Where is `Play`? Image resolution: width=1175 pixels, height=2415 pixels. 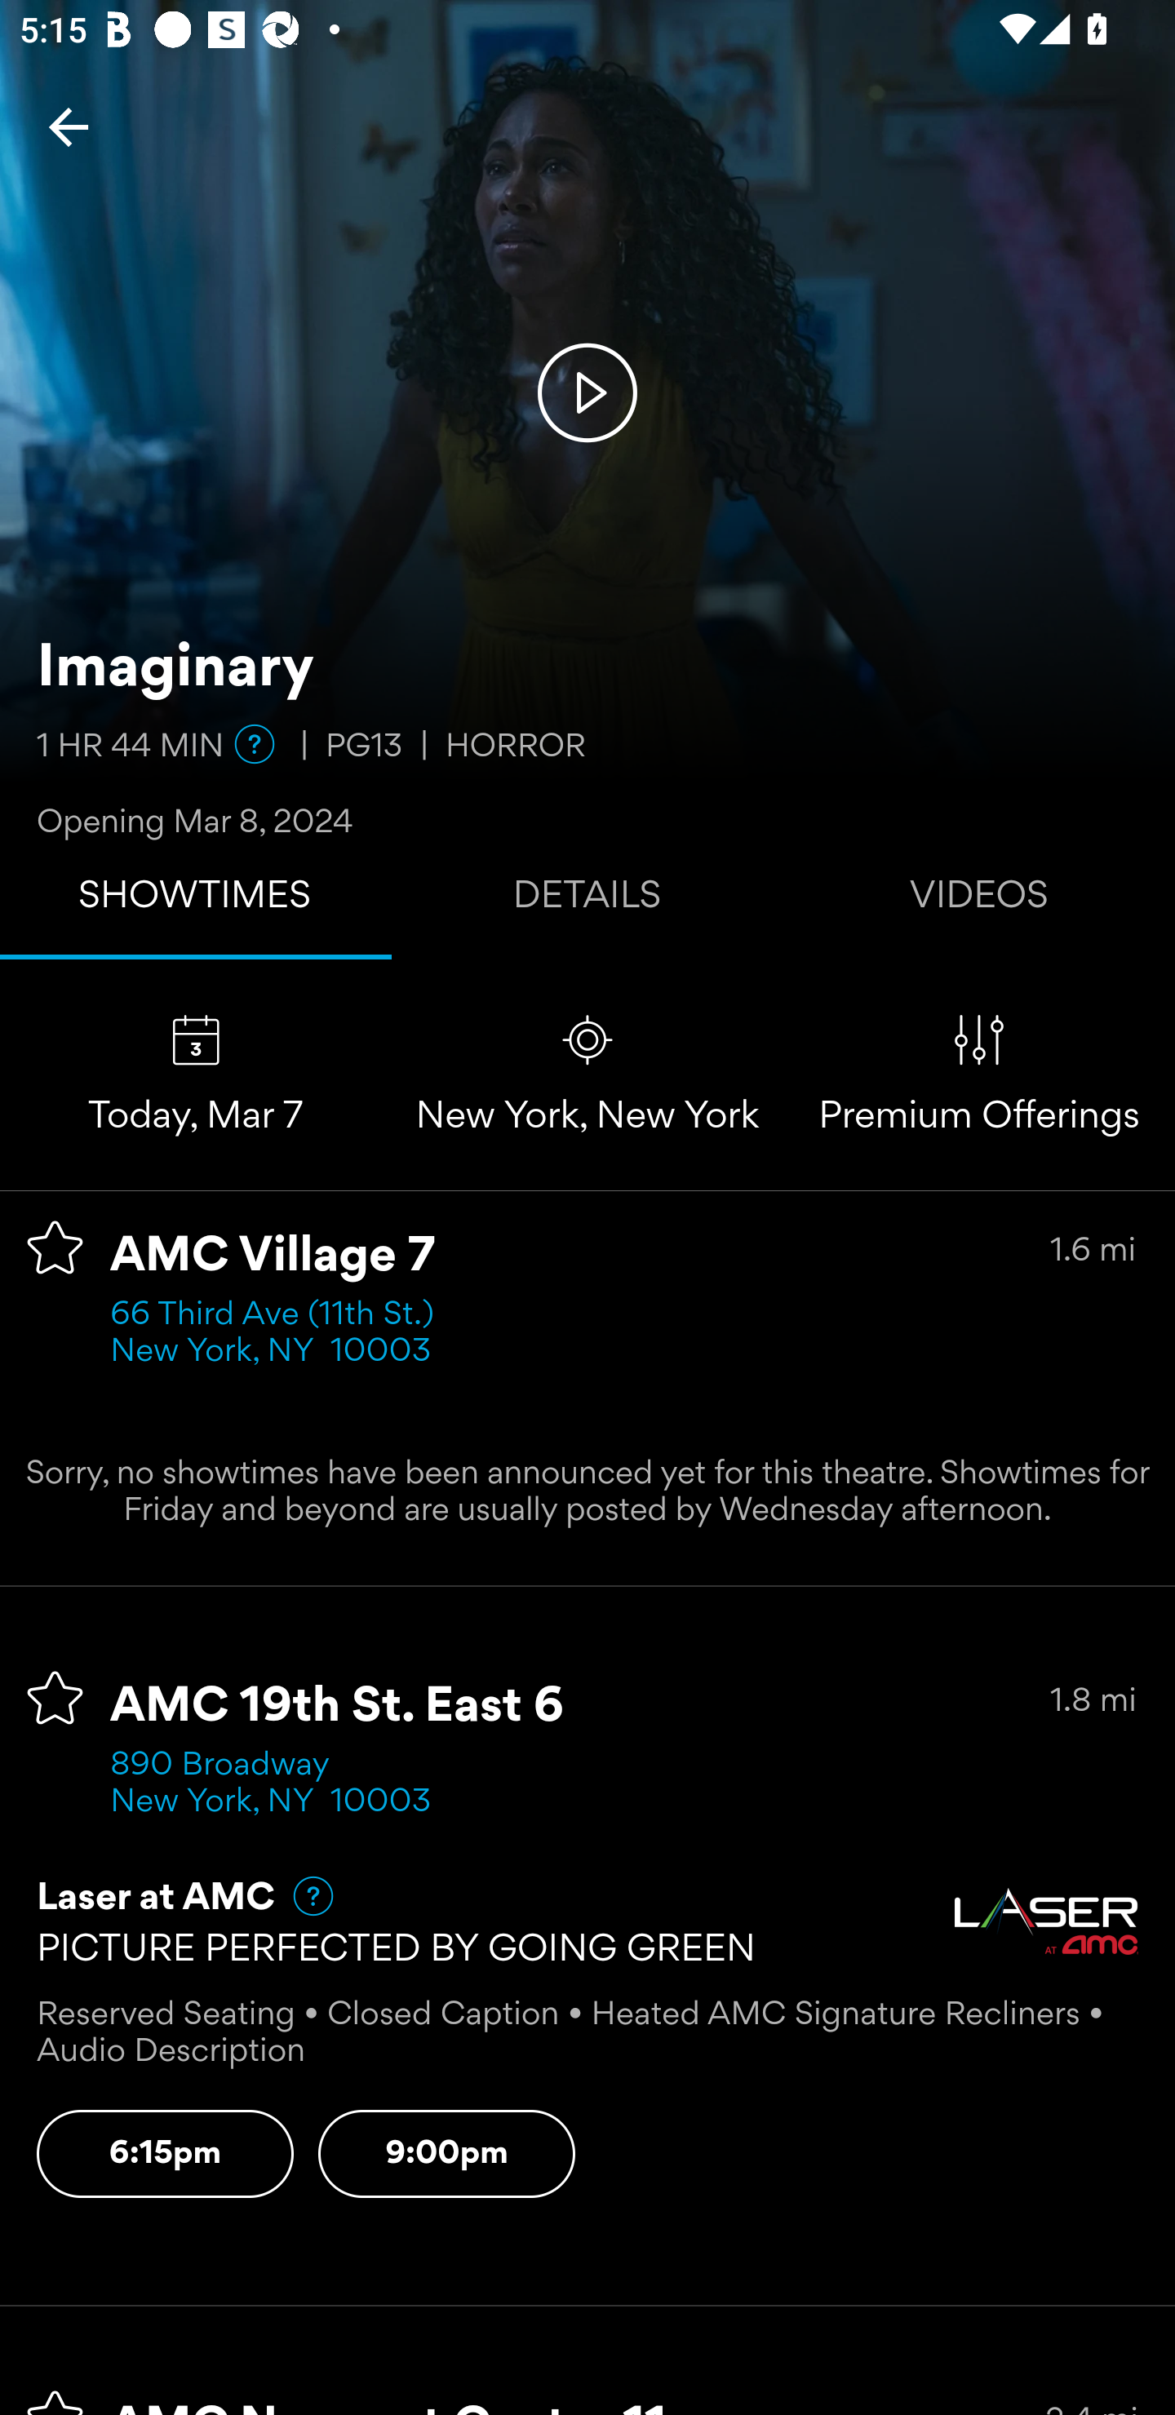
Play is located at coordinates (587, 392).